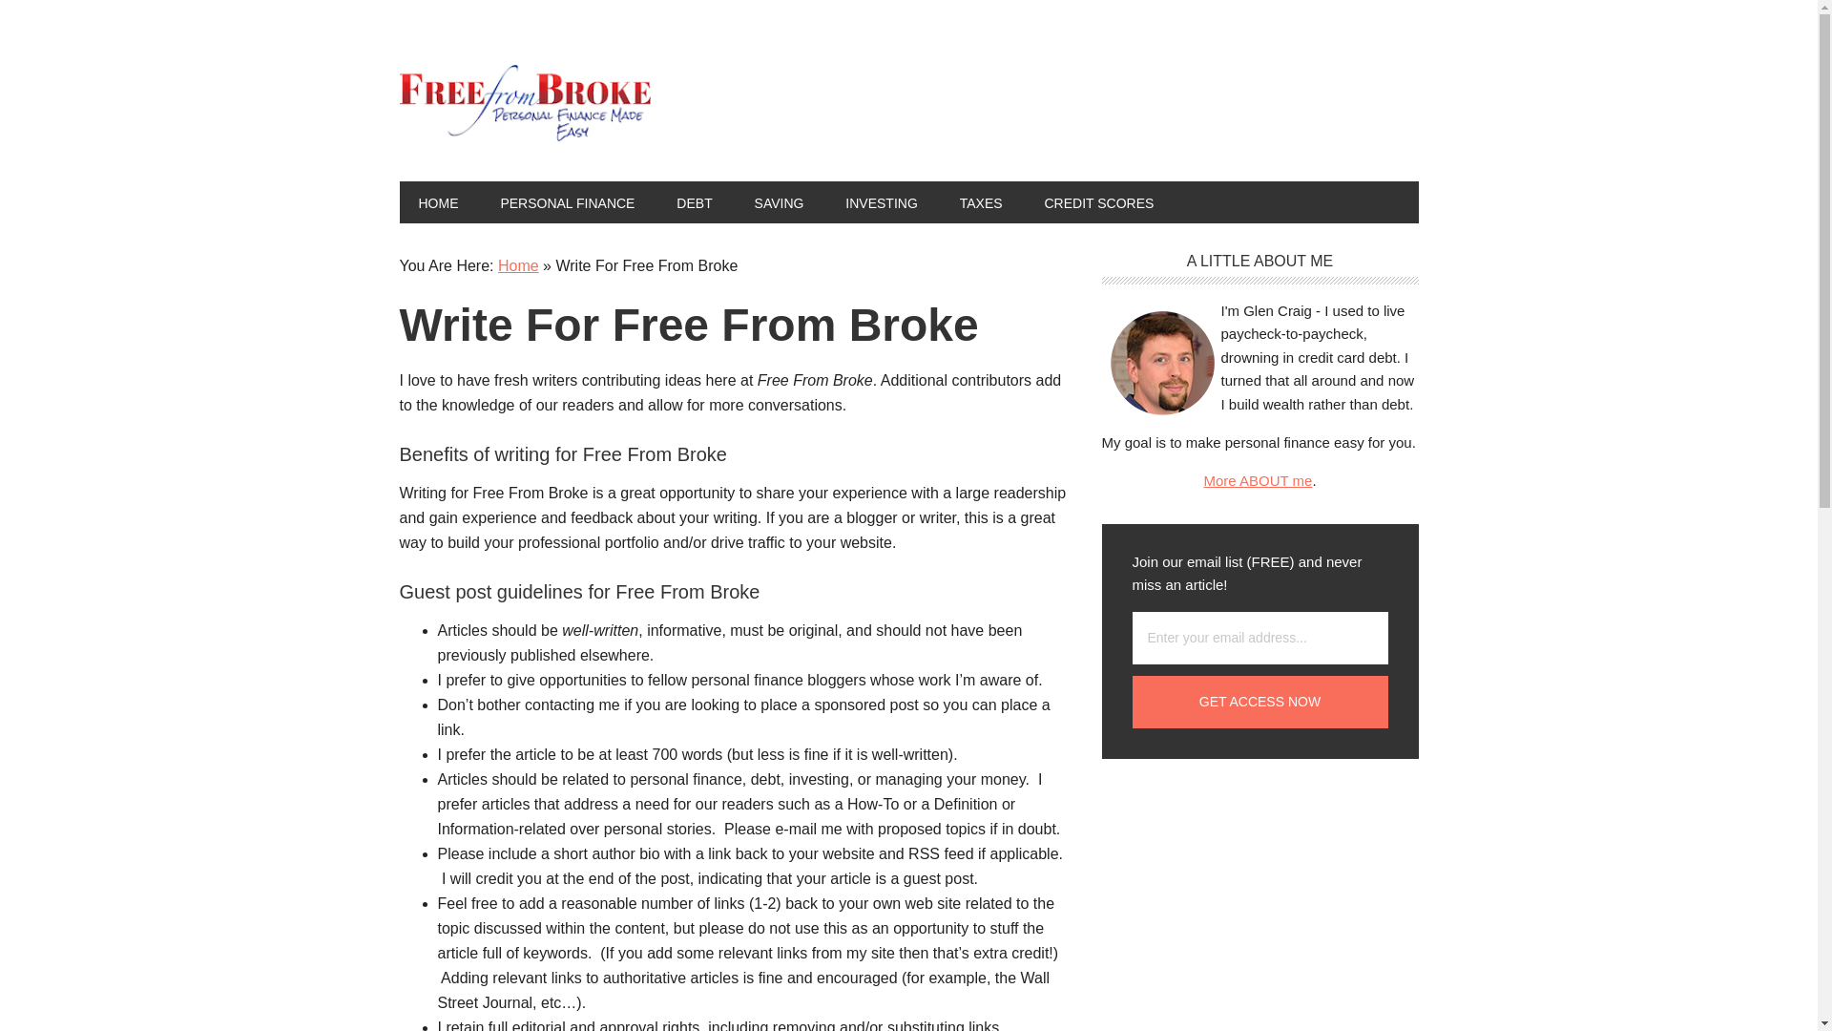  Describe the element at coordinates (981, 202) in the screenshot. I see `TAXES` at that location.